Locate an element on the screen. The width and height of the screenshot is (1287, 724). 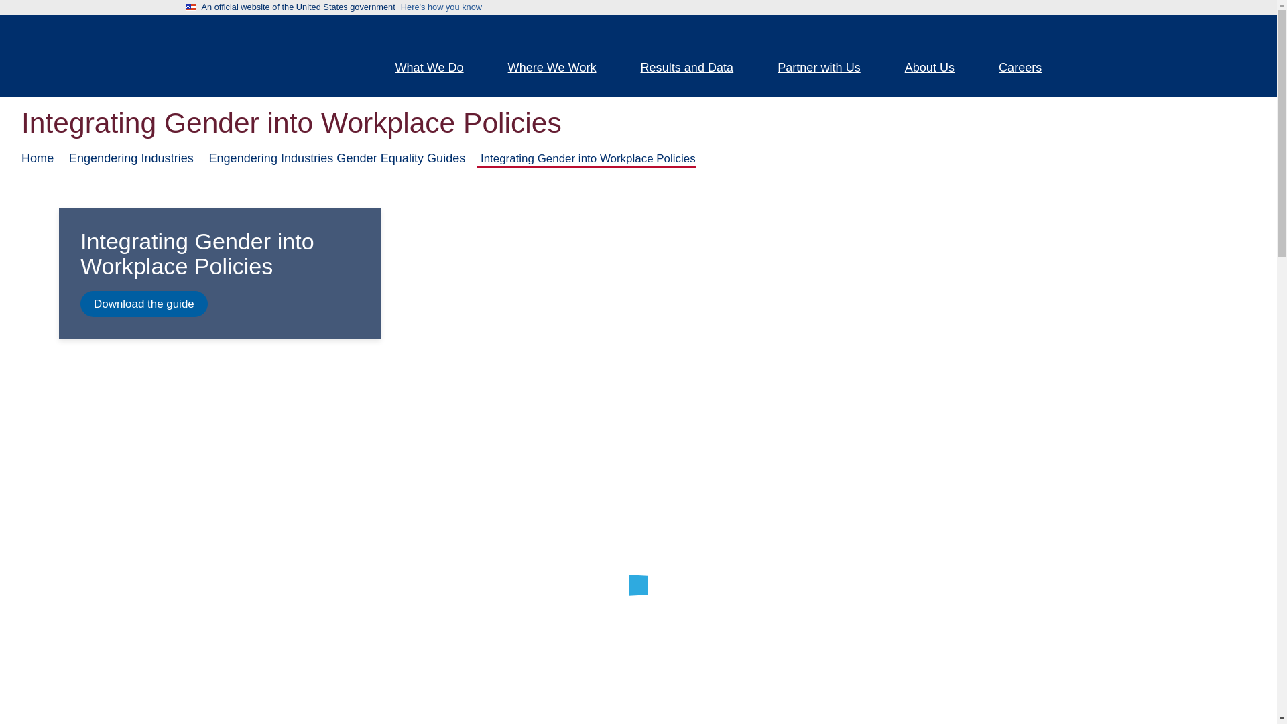
Engendering Industries is located at coordinates (131, 158).